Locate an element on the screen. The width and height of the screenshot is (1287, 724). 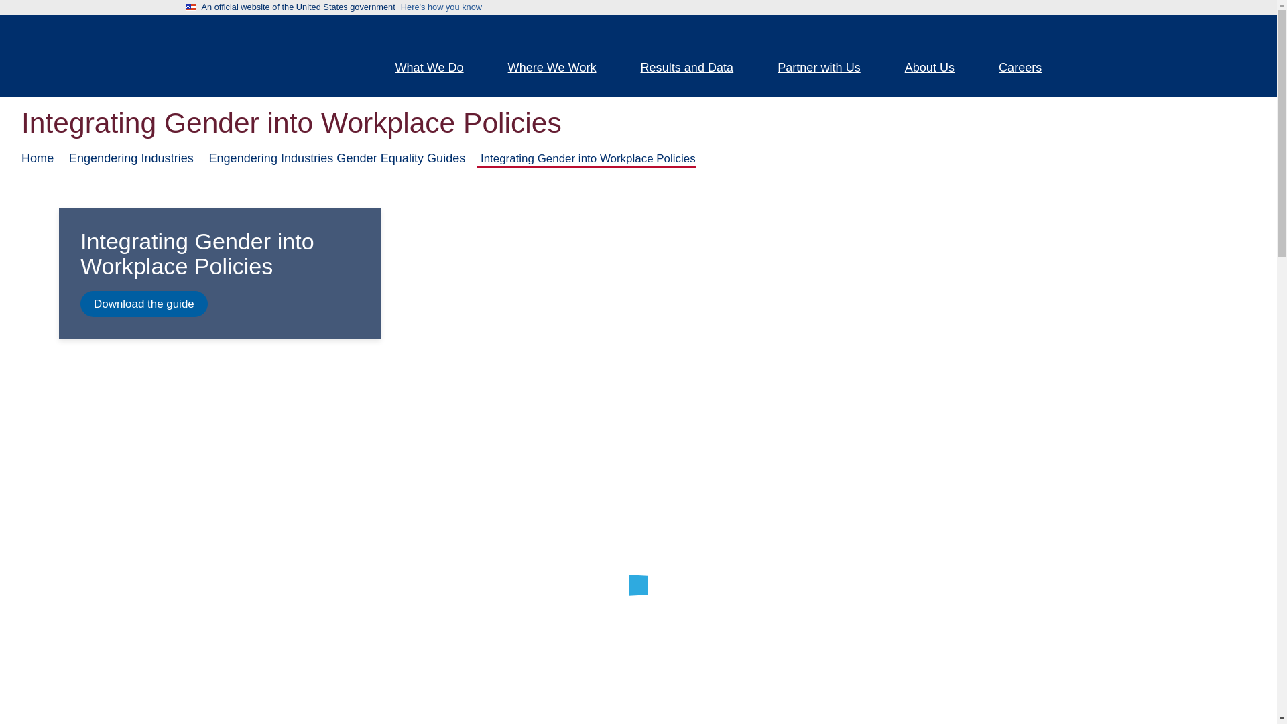
Engendering Industries is located at coordinates (131, 158).